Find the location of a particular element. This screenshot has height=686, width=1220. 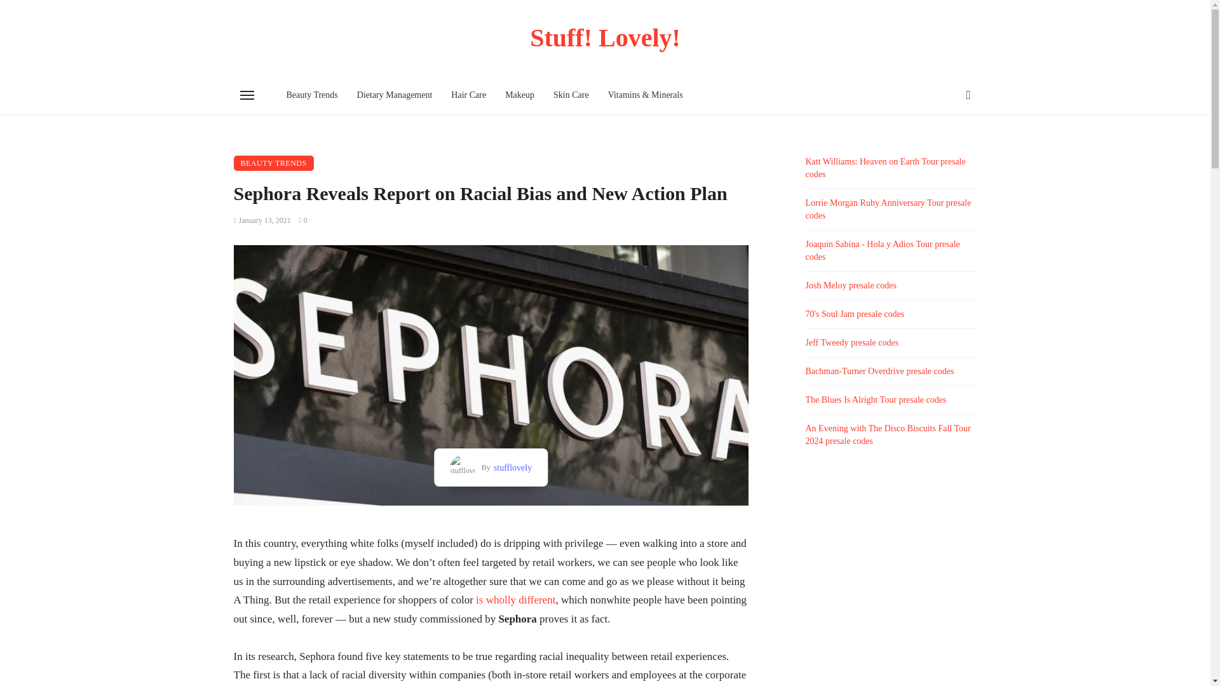

Hair Care is located at coordinates (468, 95).